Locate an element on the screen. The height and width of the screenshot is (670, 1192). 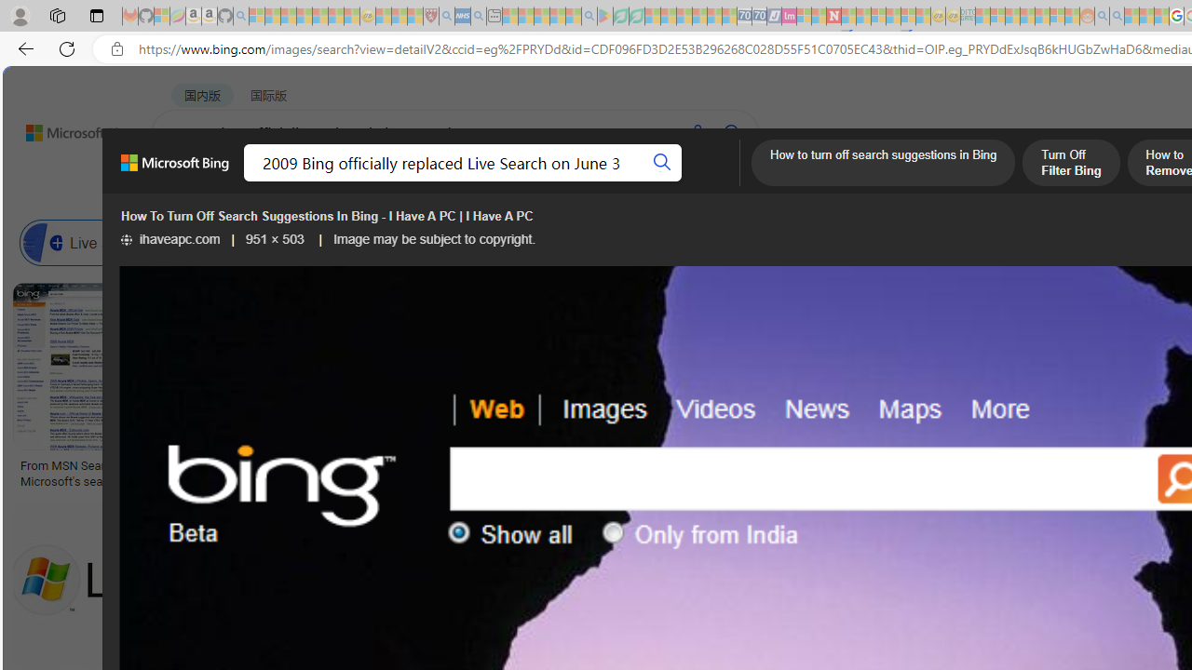
utah sues federal government - Search - Sleeping is located at coordinates (479, 17).